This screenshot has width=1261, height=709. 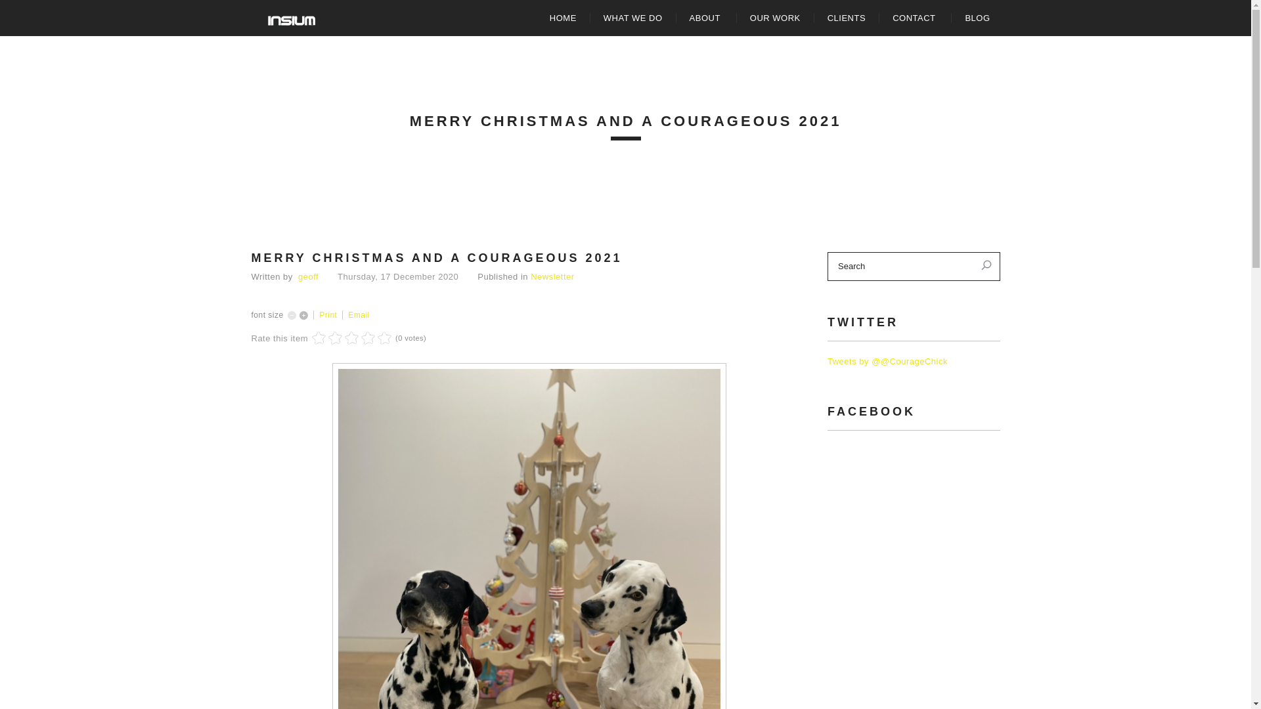 I want to click on HOME, so click(x=564, y=18).